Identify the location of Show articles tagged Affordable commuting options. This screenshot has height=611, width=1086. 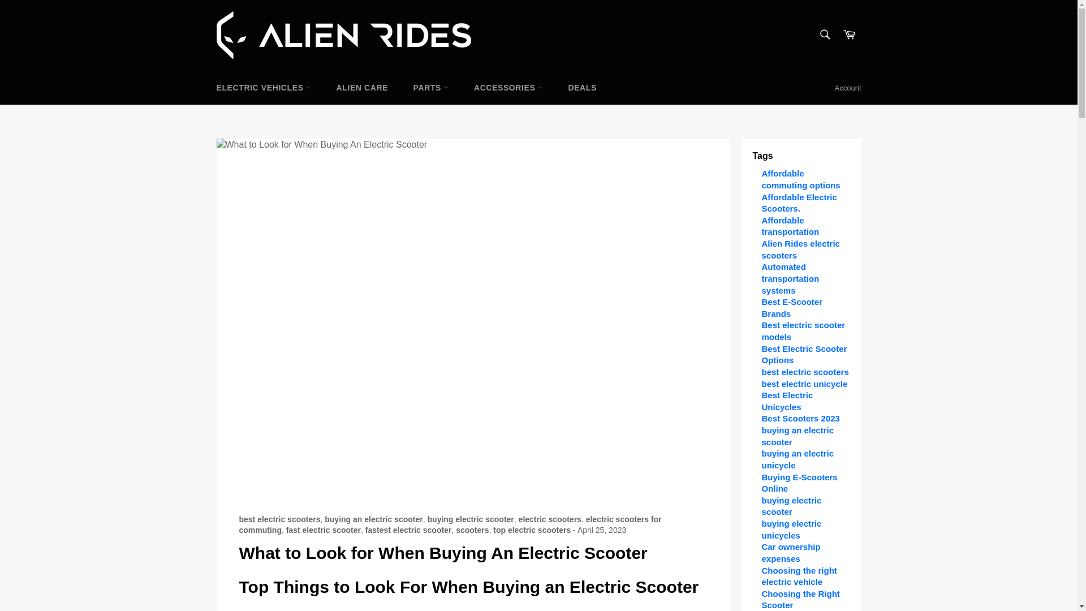
(800, 179).